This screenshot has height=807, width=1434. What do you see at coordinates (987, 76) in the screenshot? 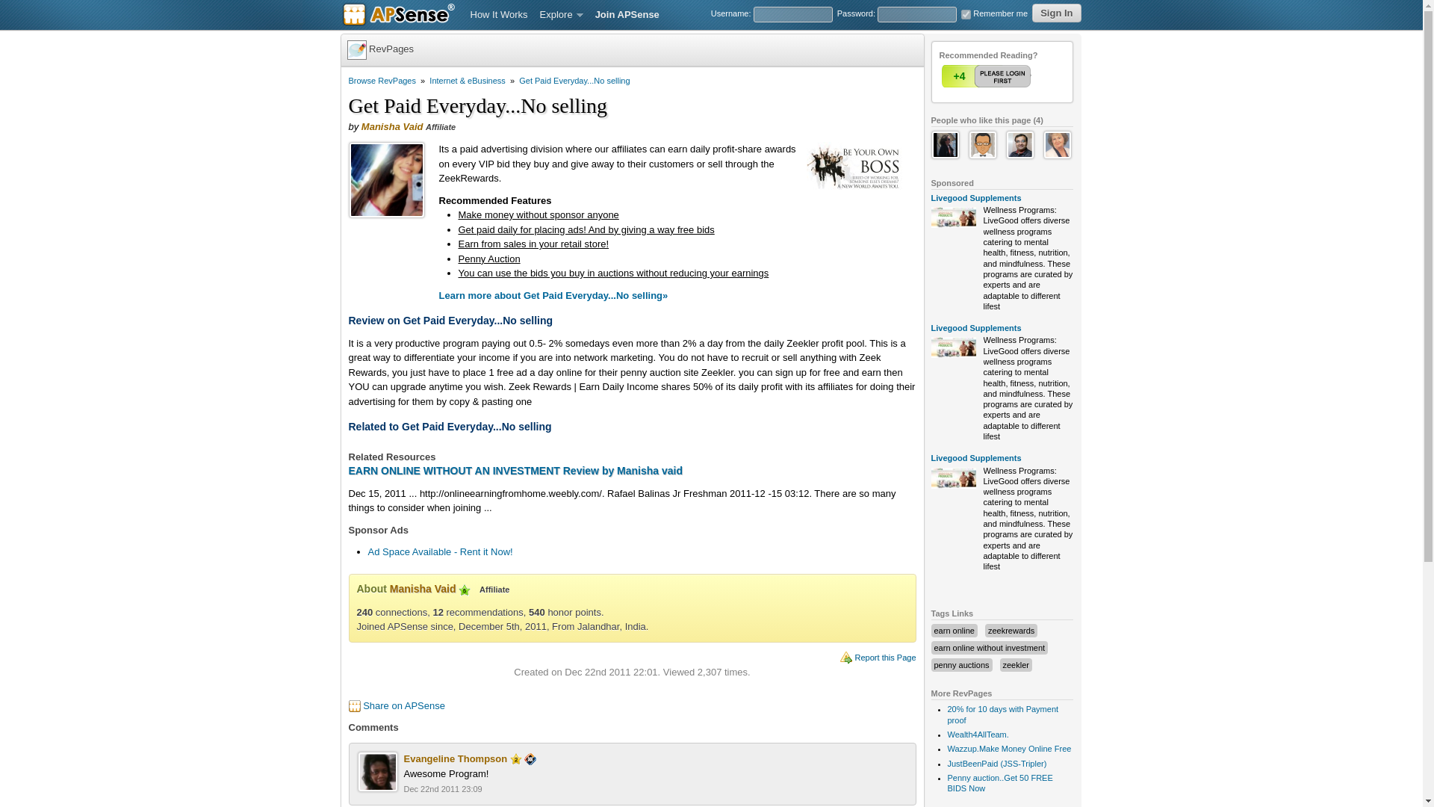
I see `1` at bounding box center [987, 76].